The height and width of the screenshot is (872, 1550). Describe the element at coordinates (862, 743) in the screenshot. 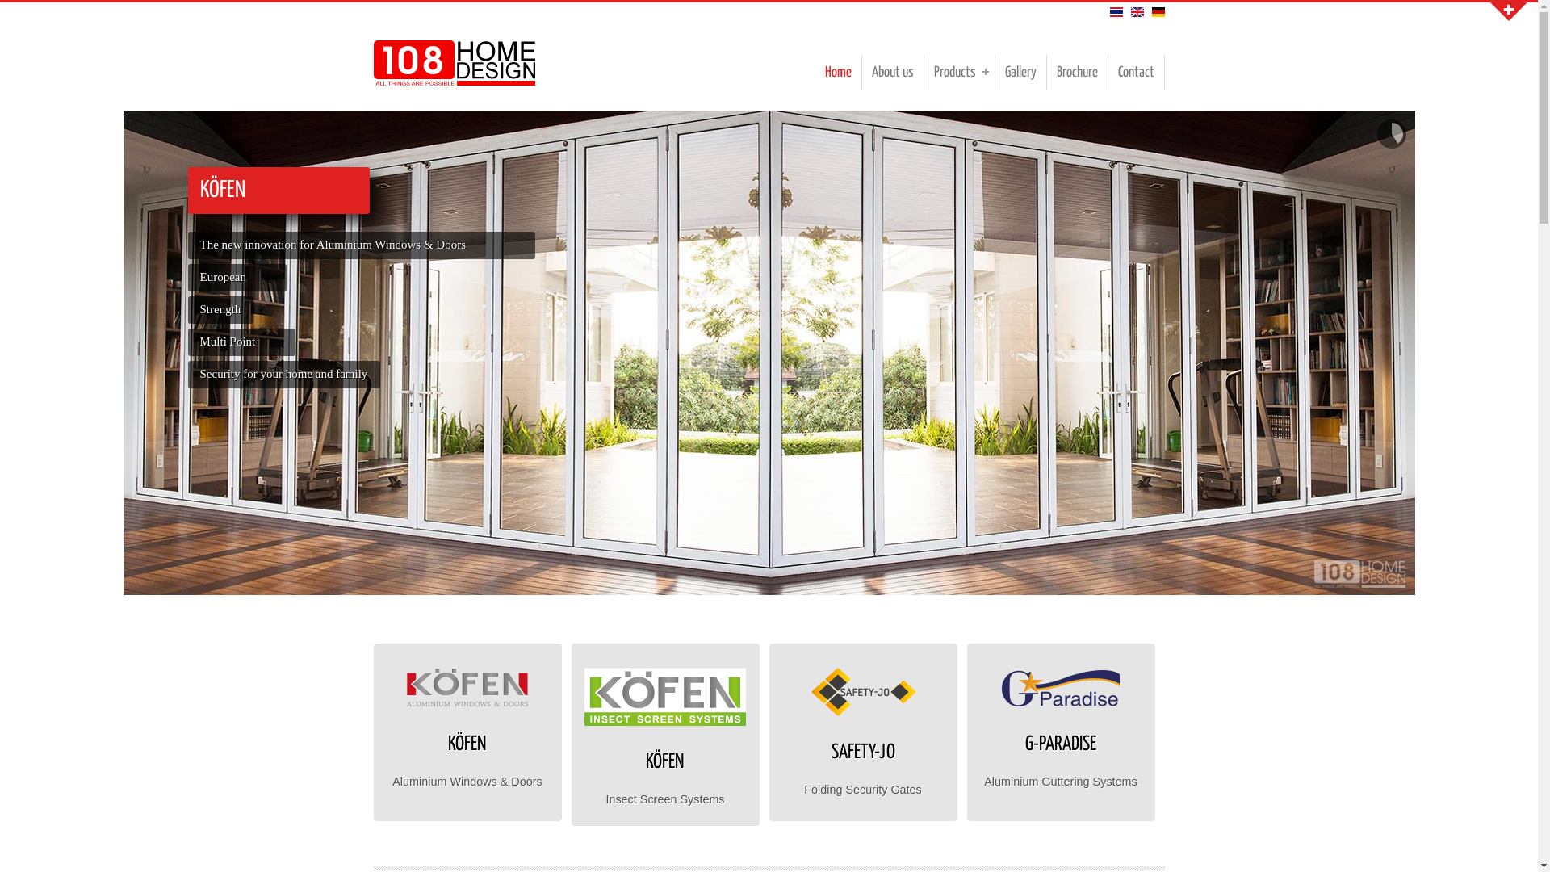

I see `SAFETY-JO` at that location.